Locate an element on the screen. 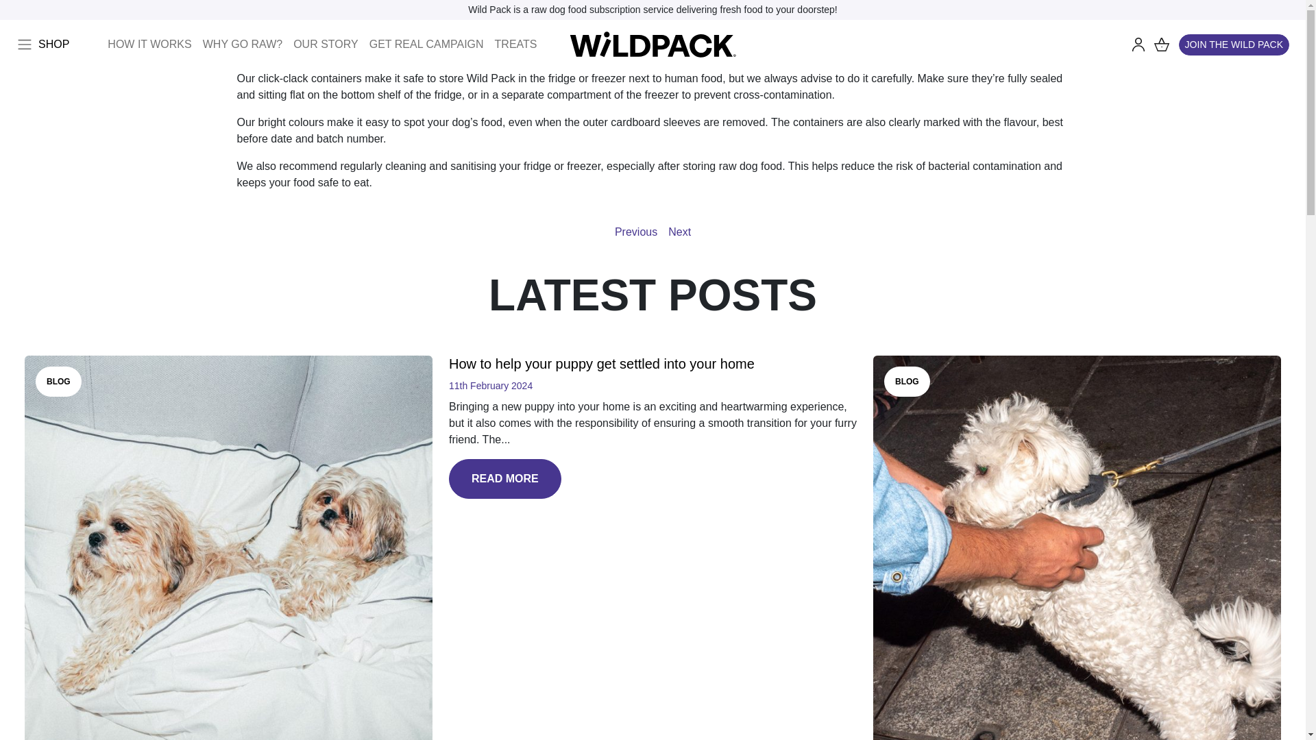  OUR STORY is located at coordinates (326, 45).